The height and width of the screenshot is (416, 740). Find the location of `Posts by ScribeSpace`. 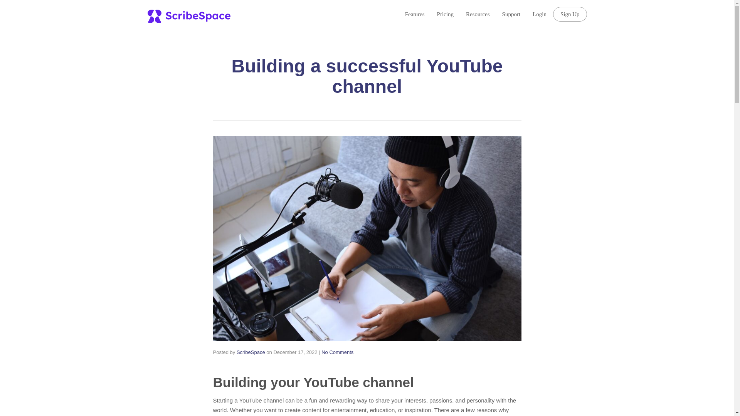

Posts by ScribeSpace is located at coordinates (251, 352).